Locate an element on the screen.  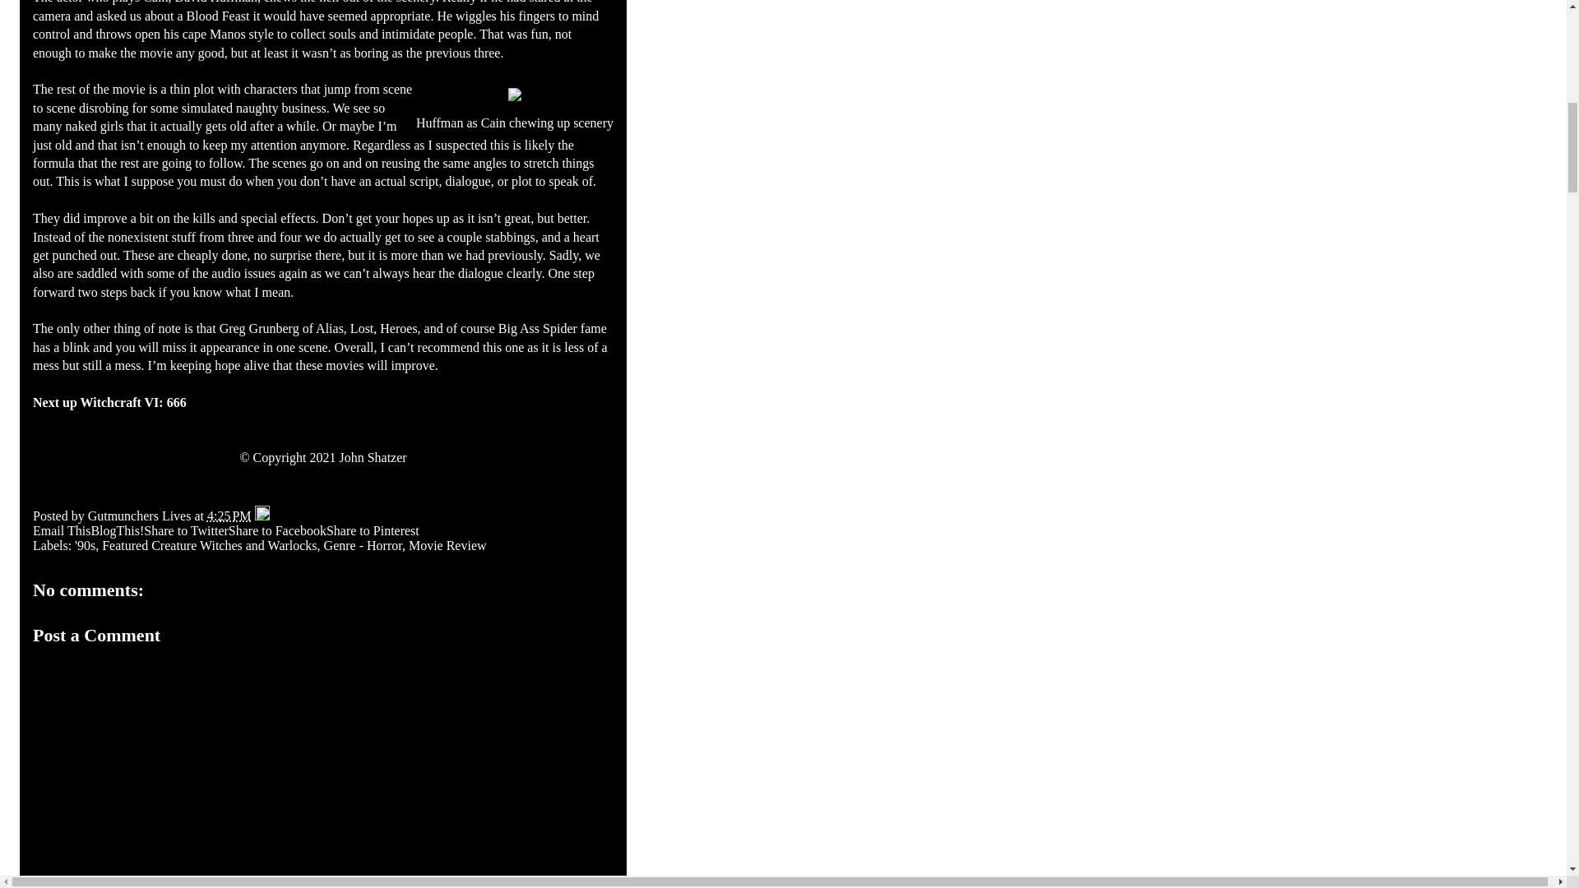
Gutmunchers Lives is located at coordinates (141, 516).